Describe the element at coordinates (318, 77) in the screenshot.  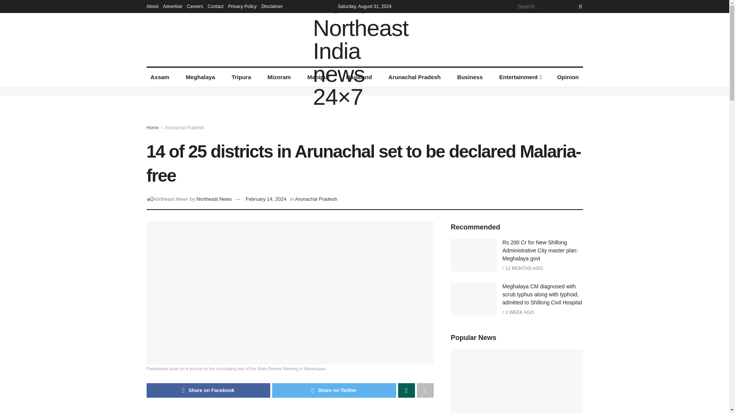
I see `Manipur` at that location.